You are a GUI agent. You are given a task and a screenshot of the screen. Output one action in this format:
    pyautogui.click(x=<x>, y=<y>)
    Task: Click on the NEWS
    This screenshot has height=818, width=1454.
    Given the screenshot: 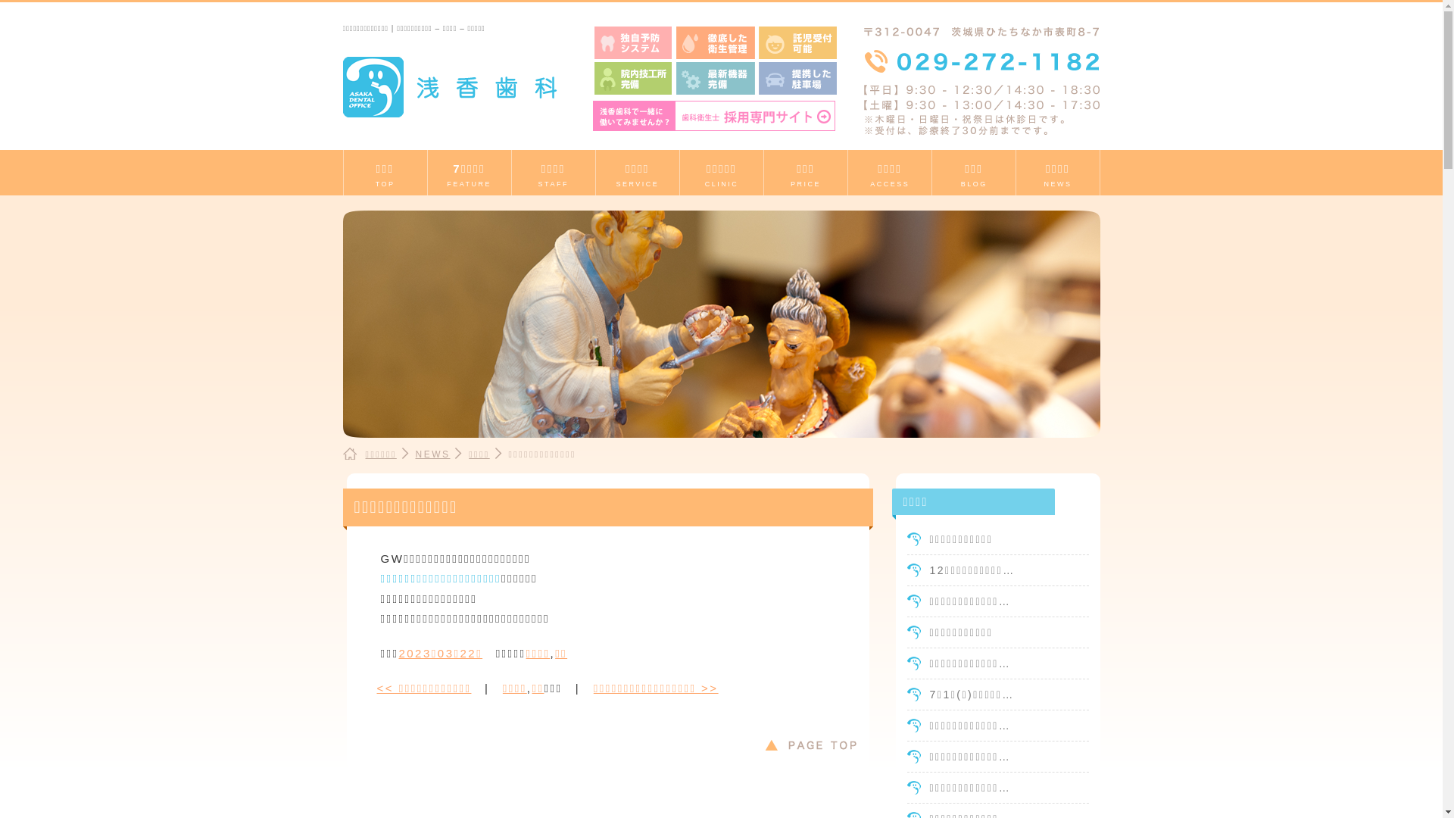 What is the action you would take?
    pyautogui.click(x=432, y=454)
    